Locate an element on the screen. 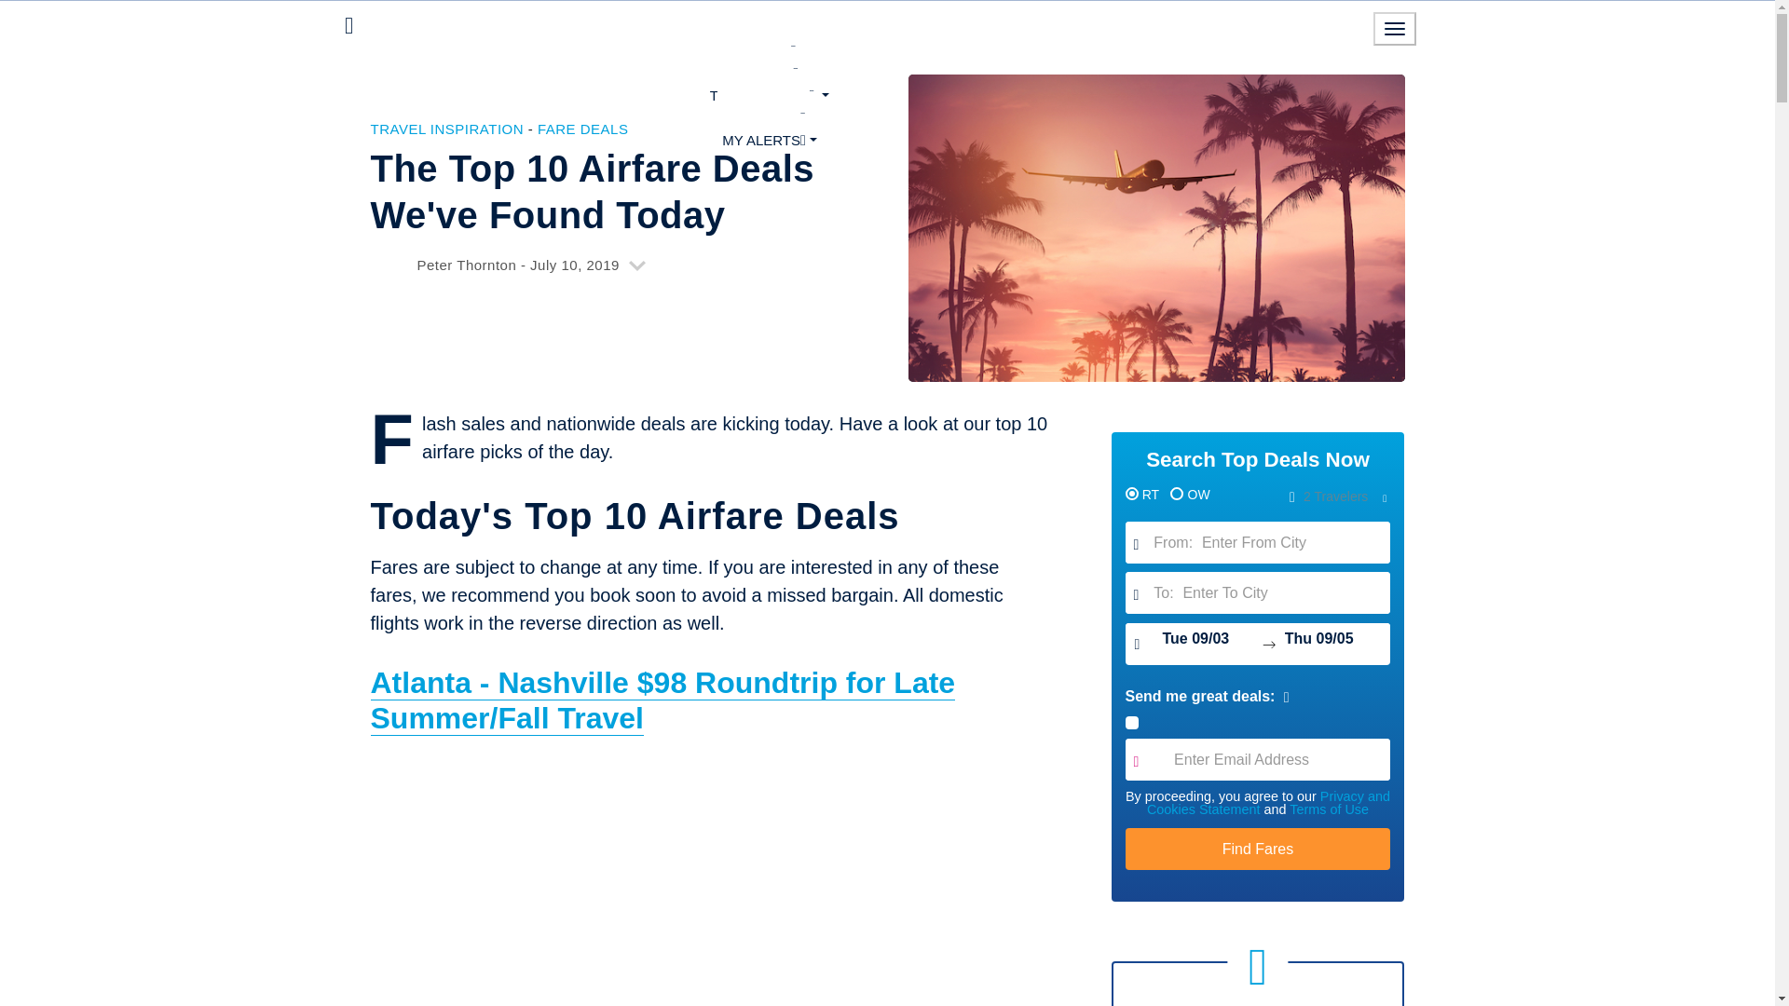 The height and width of the screenshot is (1006, 1789). AIRLINES is located at coordinates (769, 72).